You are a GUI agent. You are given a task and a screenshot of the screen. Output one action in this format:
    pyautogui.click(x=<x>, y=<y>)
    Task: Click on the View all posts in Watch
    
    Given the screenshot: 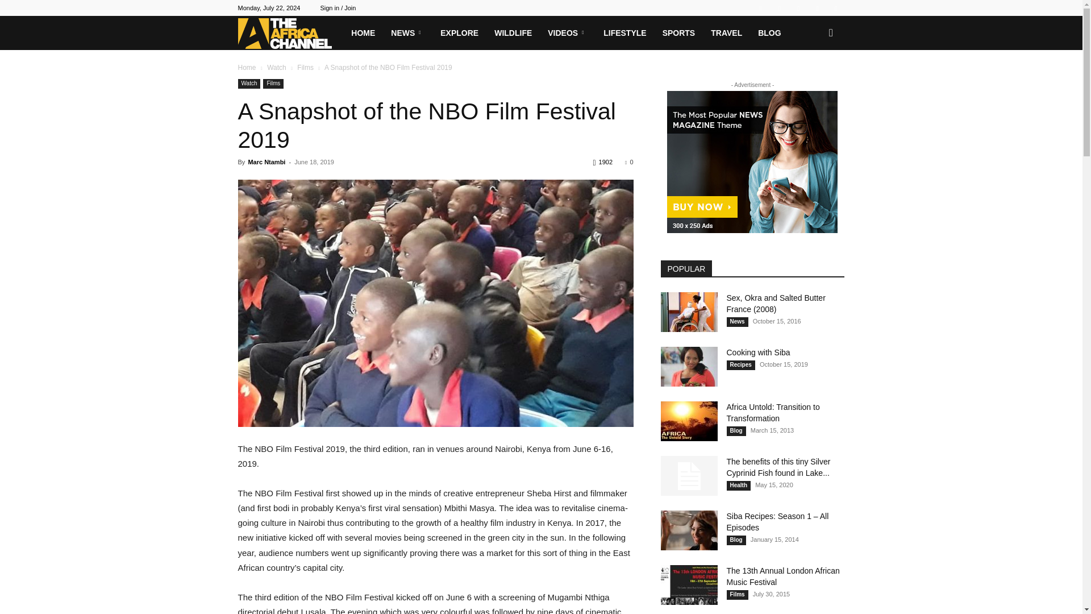 What is the action you would take?
    pyautogui.click(x=276, y=68)
    